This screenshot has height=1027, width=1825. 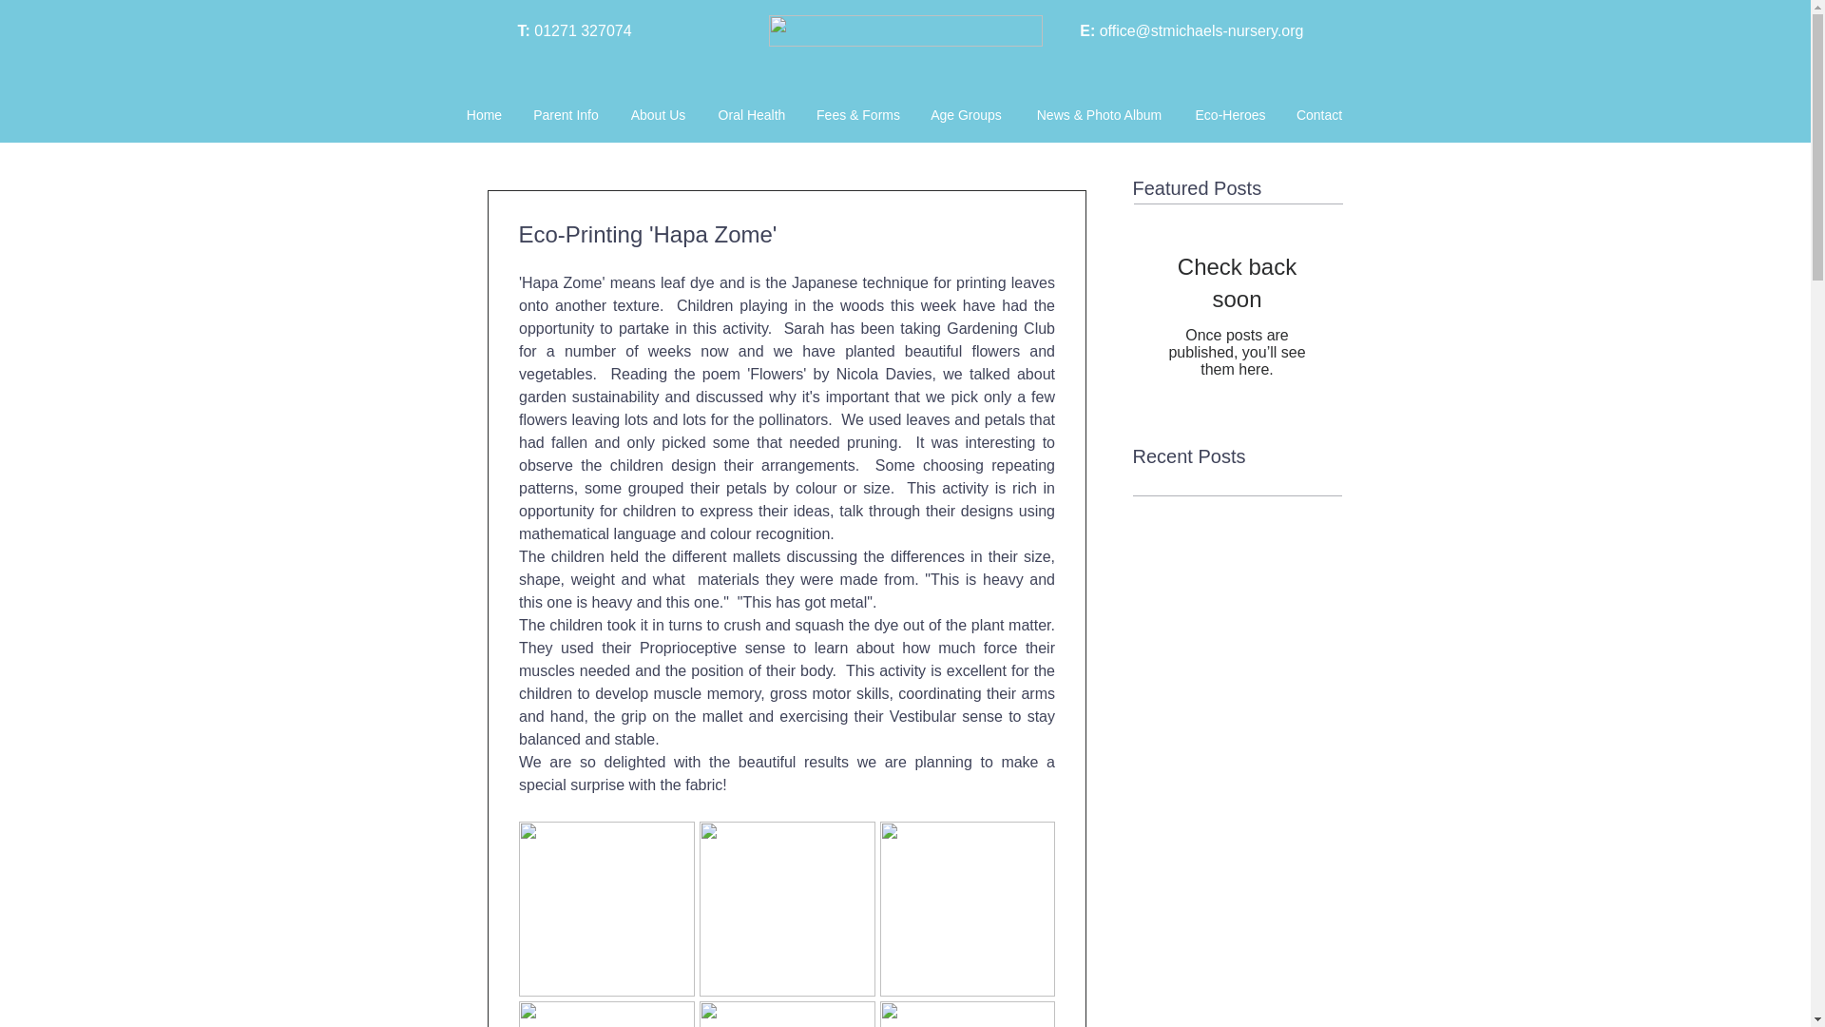 What do you see at coordinates (566, 114) in the screenshot?
I see `Parent Info` at bounding box center [566, 114].